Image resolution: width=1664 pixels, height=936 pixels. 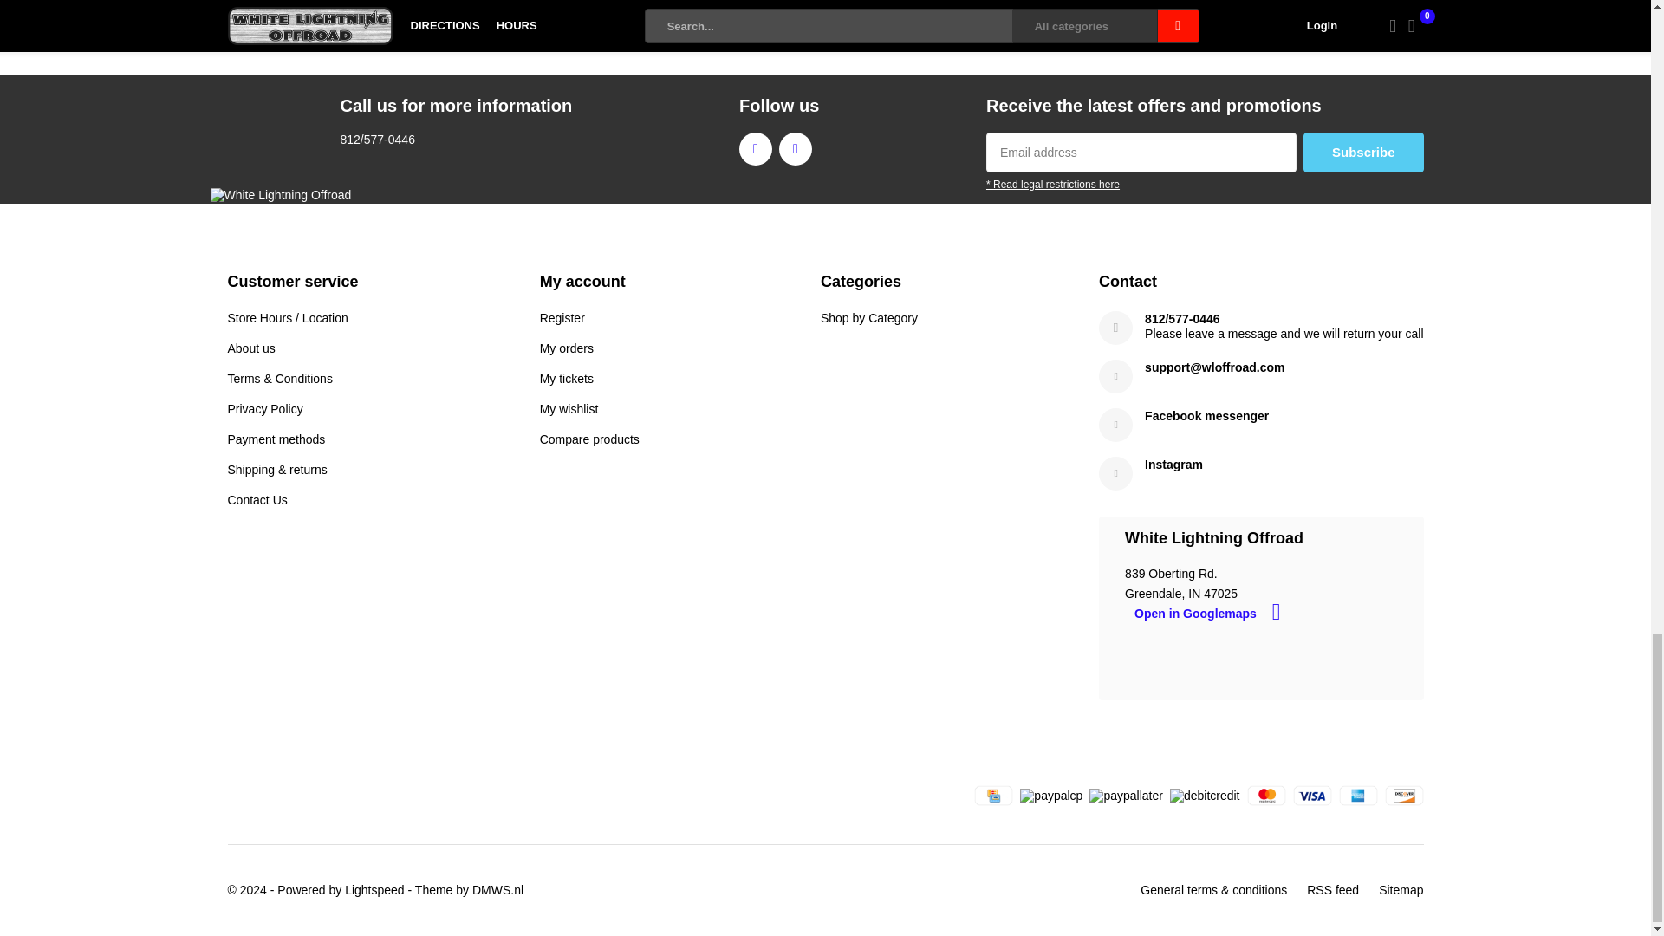 I want to click on Register, so click(x=562, y=317).